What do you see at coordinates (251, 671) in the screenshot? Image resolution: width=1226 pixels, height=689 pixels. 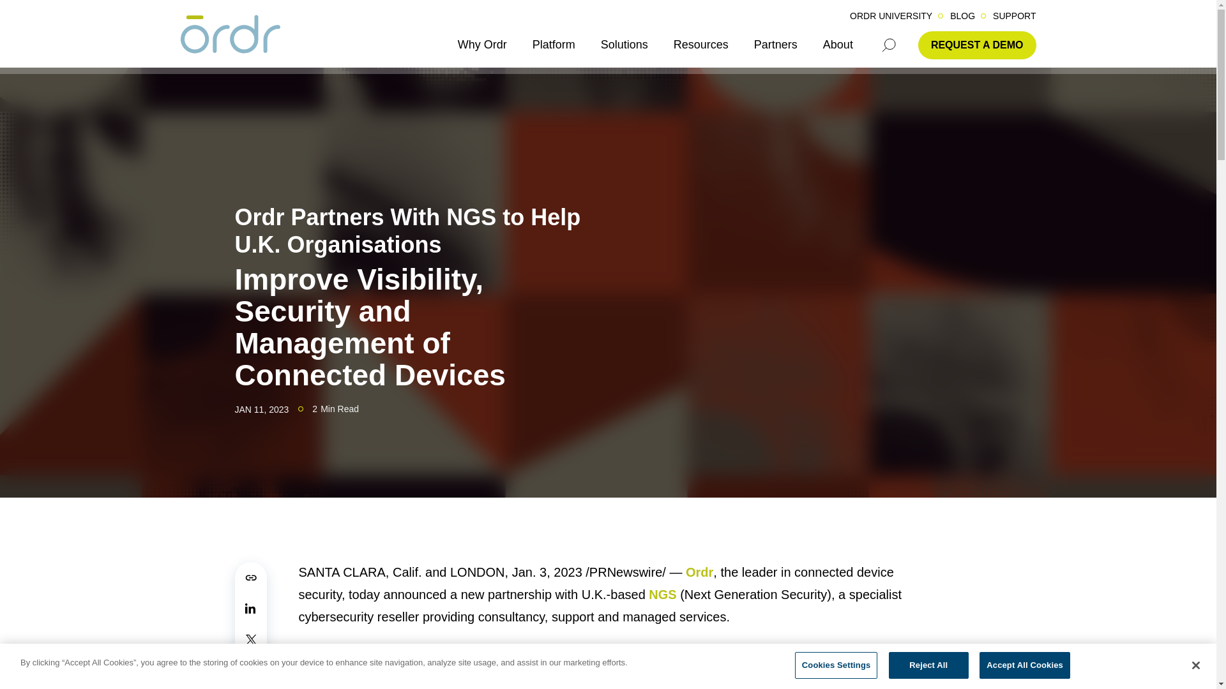 I see `Facebook` at bounding box center [251, 671].